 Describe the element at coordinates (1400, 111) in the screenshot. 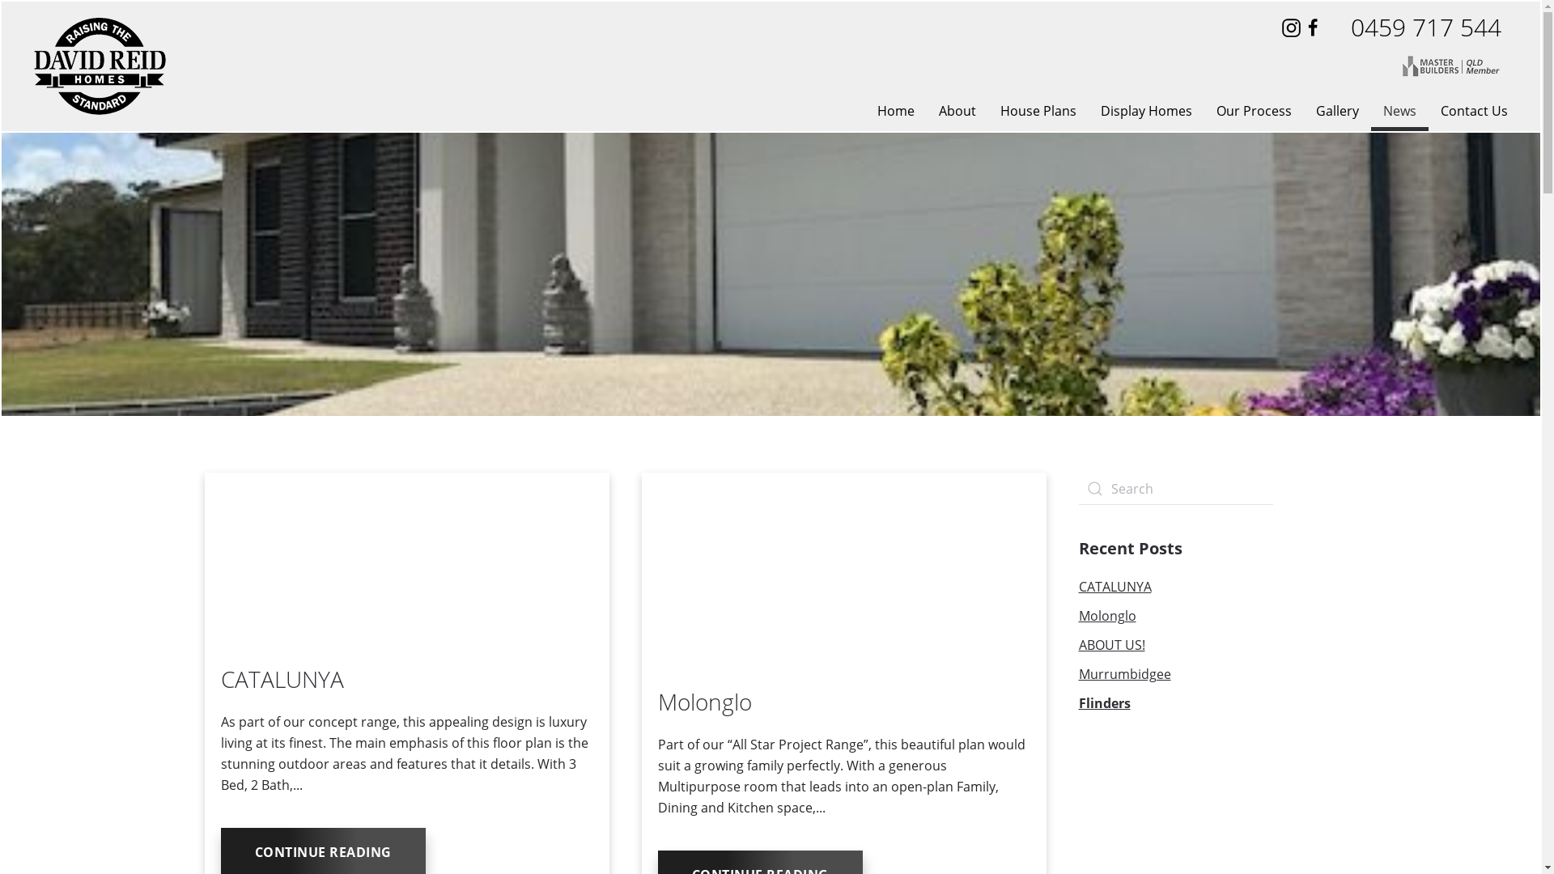

I see `News` at that location.